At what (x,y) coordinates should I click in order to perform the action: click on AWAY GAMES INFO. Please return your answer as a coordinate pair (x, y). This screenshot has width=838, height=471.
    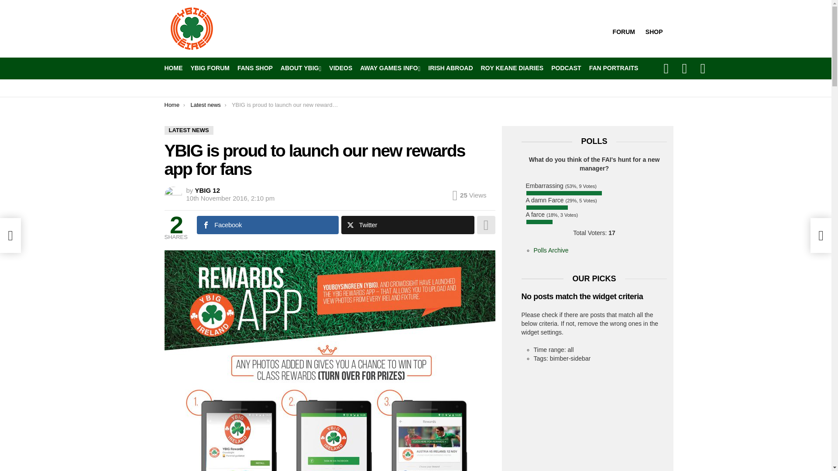
    Looking at the image, I should click on (390, 68).